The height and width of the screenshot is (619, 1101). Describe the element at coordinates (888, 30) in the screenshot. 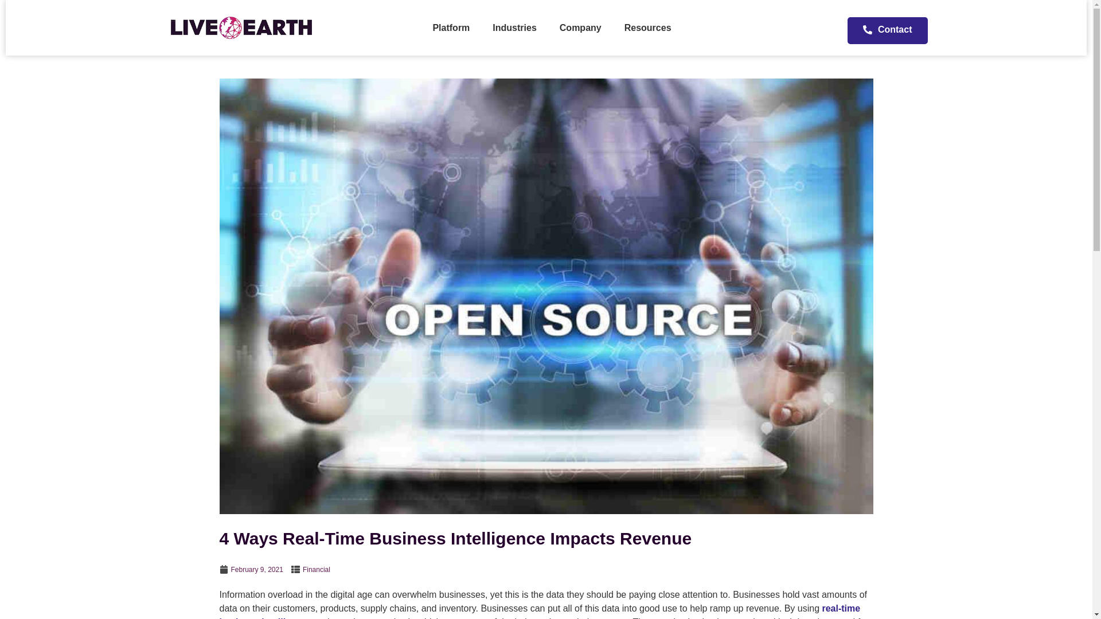

I see `Contact` at that location.